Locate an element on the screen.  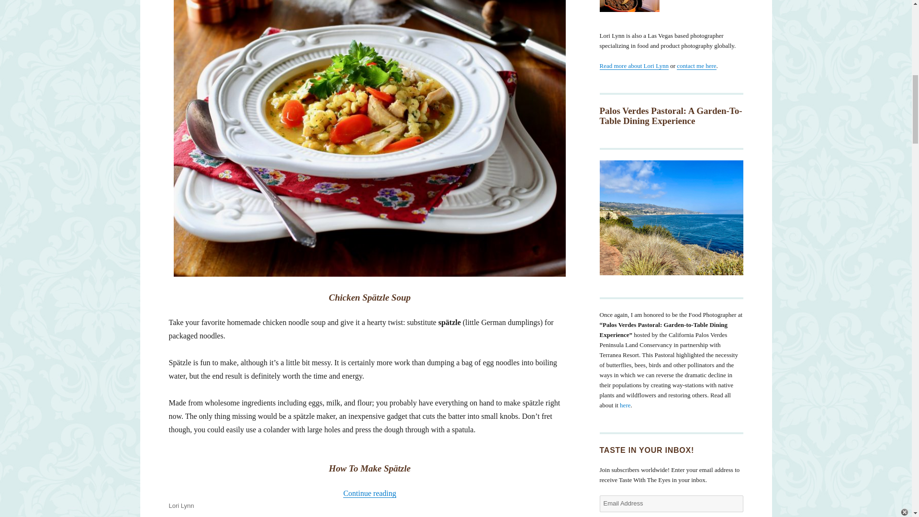
Lori Lynn is located at coordinates (181, 506).